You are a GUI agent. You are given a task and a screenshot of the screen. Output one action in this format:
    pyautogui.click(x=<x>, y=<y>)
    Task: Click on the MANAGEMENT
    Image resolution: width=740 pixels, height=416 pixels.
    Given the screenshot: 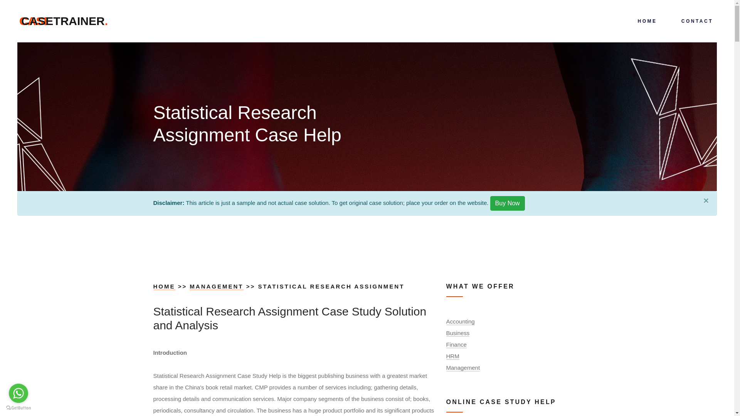 What is the action you would take?
    pyautogui.click(x=507, y=203)
    